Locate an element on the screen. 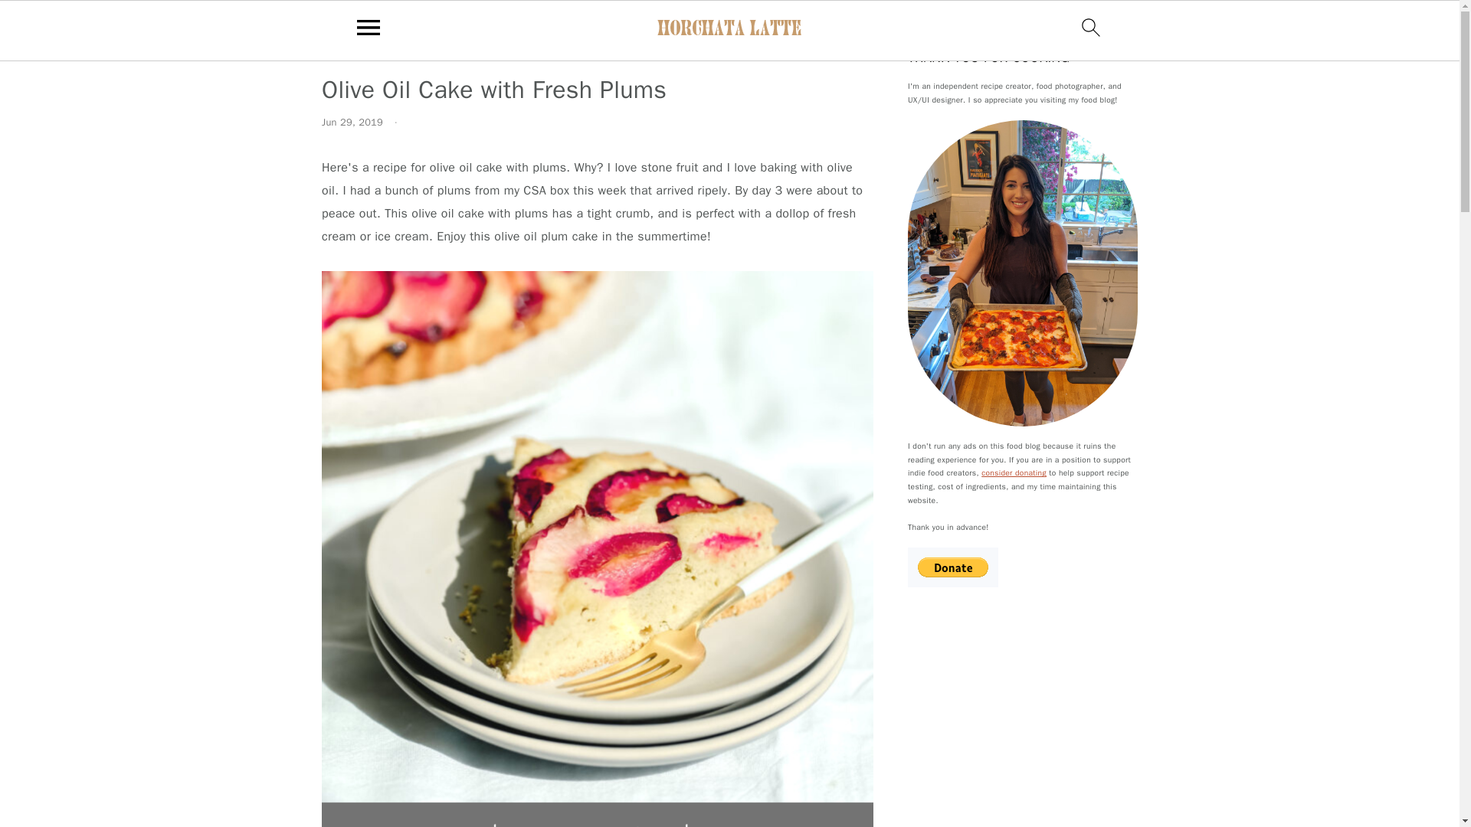 The height and width of the screenshot is (827, 1471). PayPal - The safer, easier way to pay online! is located at coordinates (953, 567).